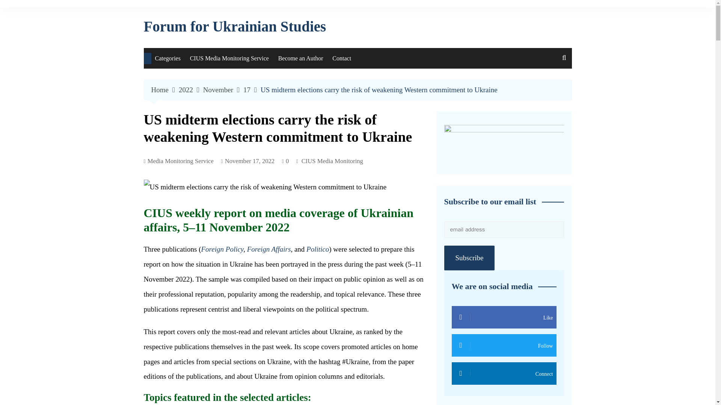 This screenshot has width=721, height=405. What do you see at coordinates (332, 161) in the screenshot?
I see `CIUS Media Monitoring` at bounding box center [332, 161].